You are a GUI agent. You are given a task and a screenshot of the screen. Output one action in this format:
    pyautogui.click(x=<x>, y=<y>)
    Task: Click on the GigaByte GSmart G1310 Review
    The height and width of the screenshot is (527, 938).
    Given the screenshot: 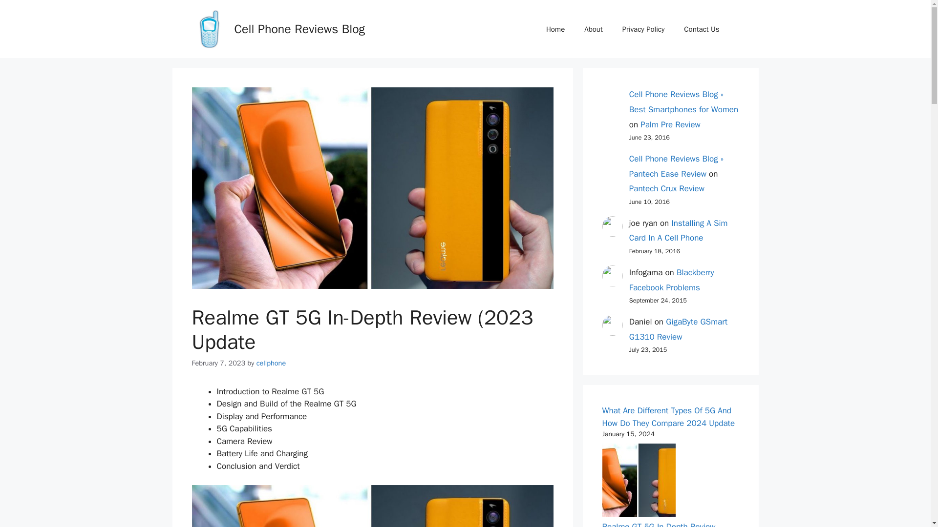 What is the action you would take?
    pyautogui.click(x=678, y=329)
    